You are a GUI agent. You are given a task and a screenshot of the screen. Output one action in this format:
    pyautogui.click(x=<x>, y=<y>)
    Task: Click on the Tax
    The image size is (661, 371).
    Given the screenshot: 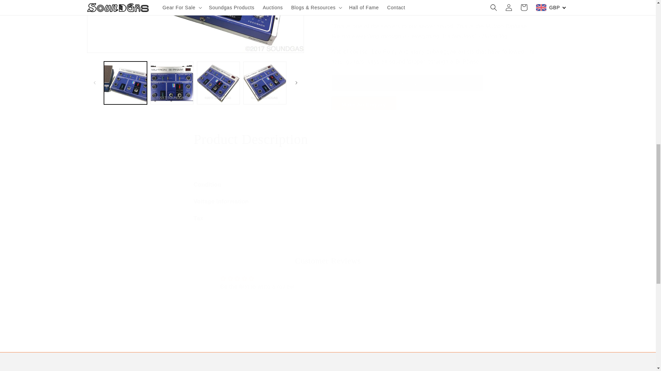 What is the action you would take?
    pyautogui.click(x=328, y=139)
    